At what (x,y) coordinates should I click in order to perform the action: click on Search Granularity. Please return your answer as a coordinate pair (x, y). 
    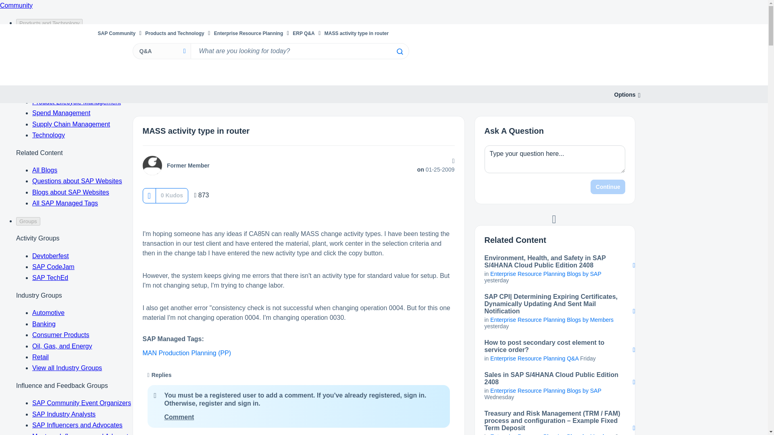
    Looking at the image, I should click on (161, 51).